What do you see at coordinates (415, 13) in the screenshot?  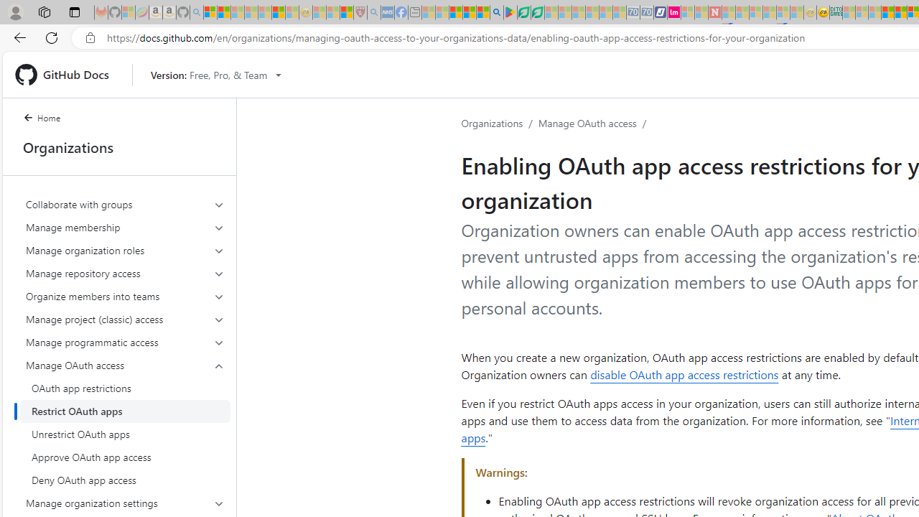 I see `New tab - Sleeping` at bounding box center [415, 13].